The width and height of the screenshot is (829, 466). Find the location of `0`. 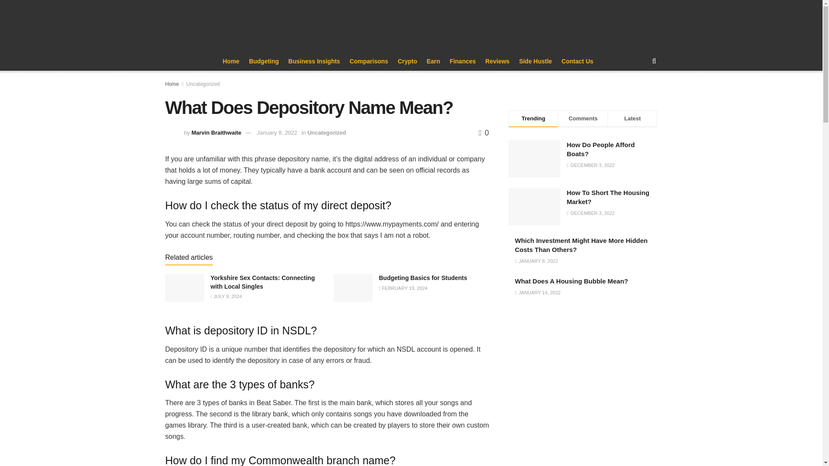

0 is located at coordinates (484, 133).